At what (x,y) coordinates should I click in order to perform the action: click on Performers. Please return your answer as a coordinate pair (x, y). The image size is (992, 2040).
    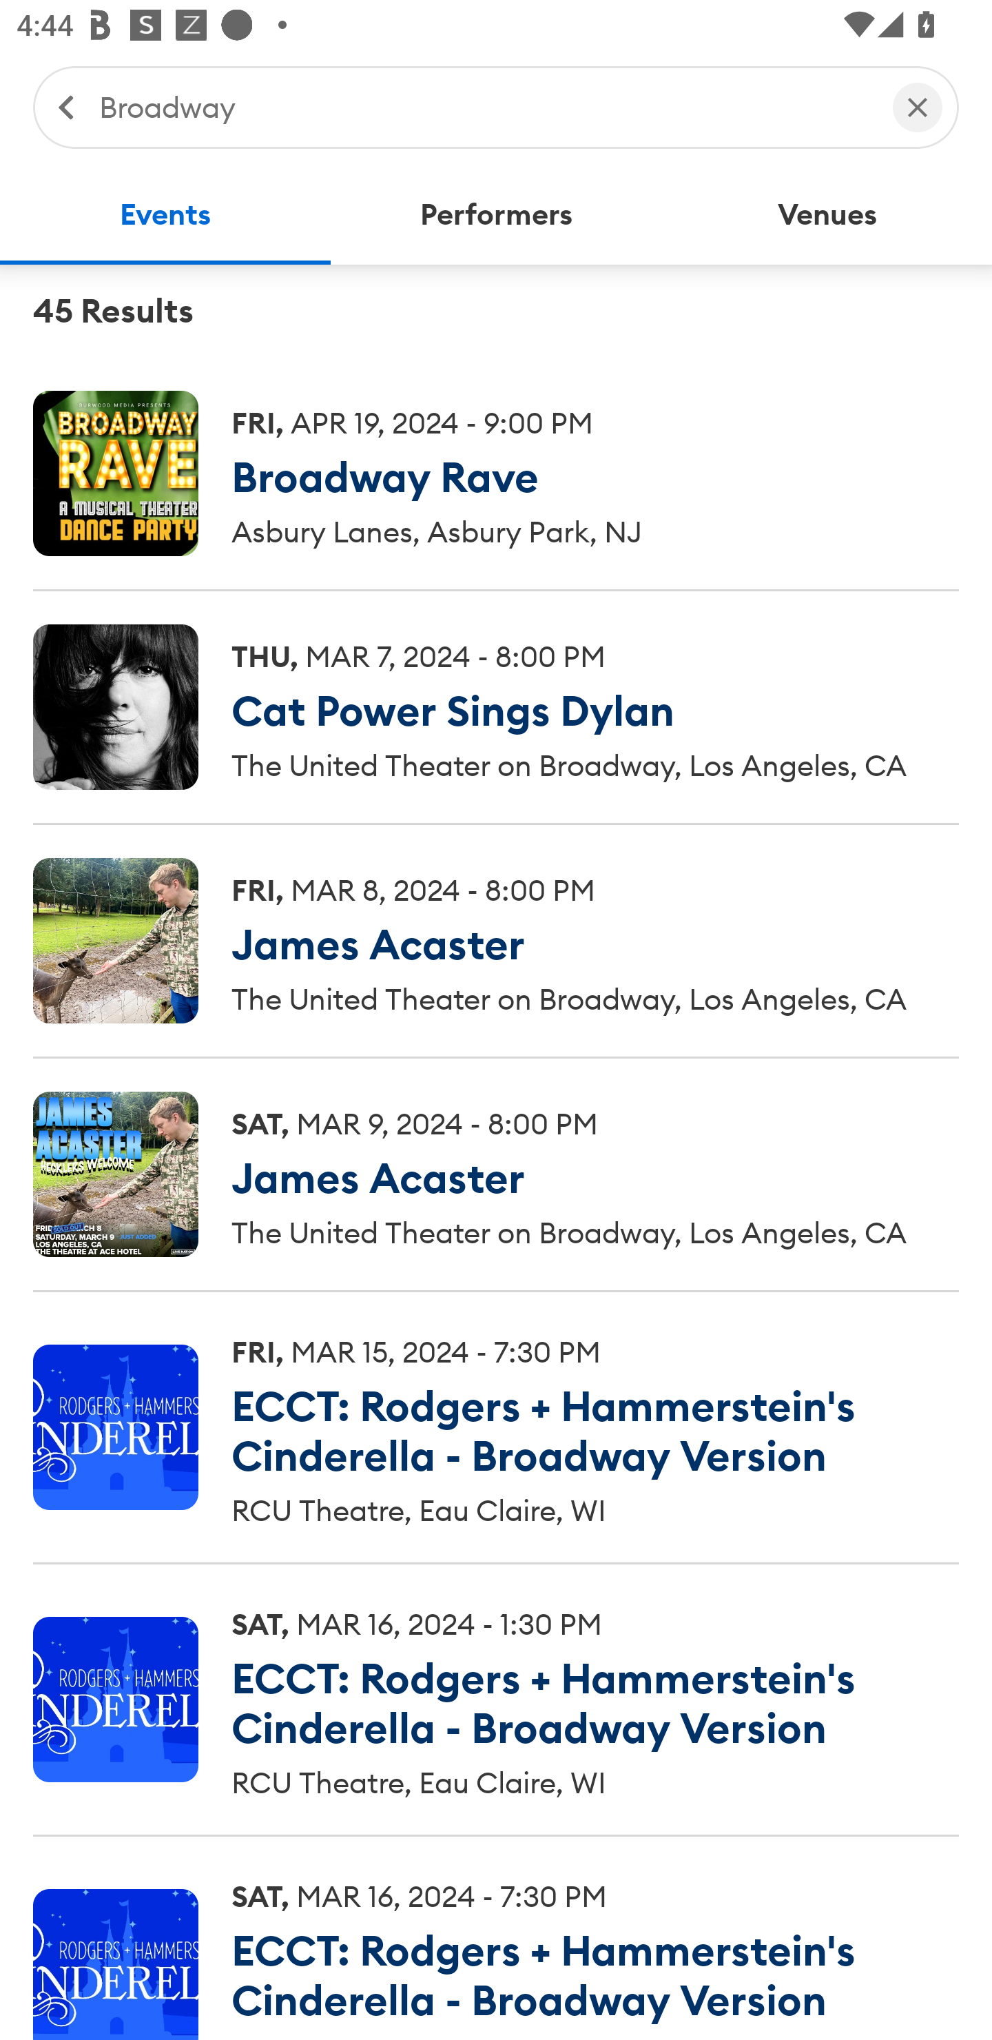
    Looking at the image, I should click on (496, 215).